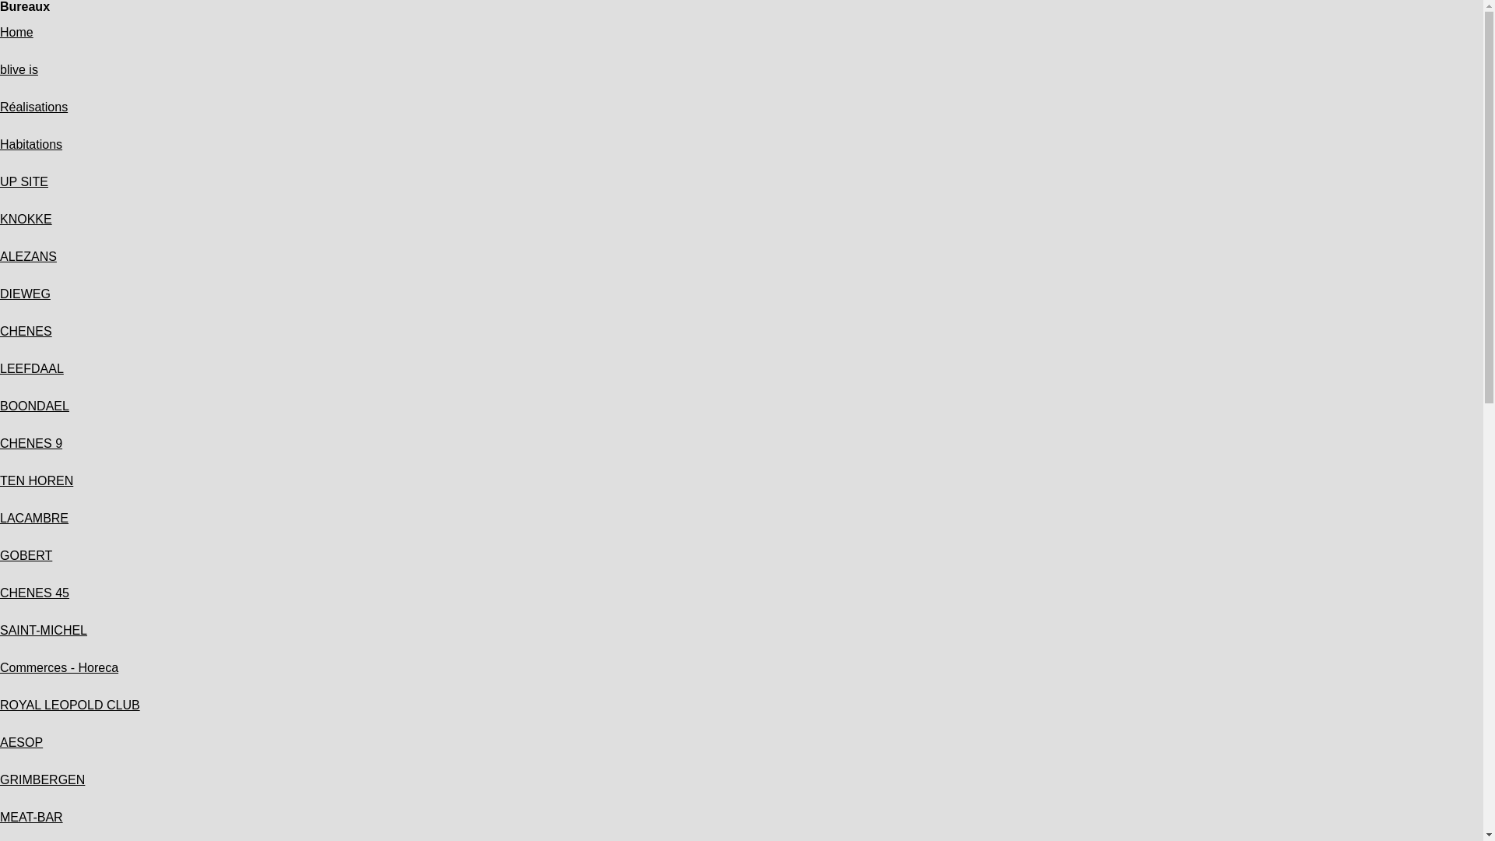 Image resolution: width=1495 pixels, height=841 pixels. I want to click on DIEWEG, so click(25, 294).